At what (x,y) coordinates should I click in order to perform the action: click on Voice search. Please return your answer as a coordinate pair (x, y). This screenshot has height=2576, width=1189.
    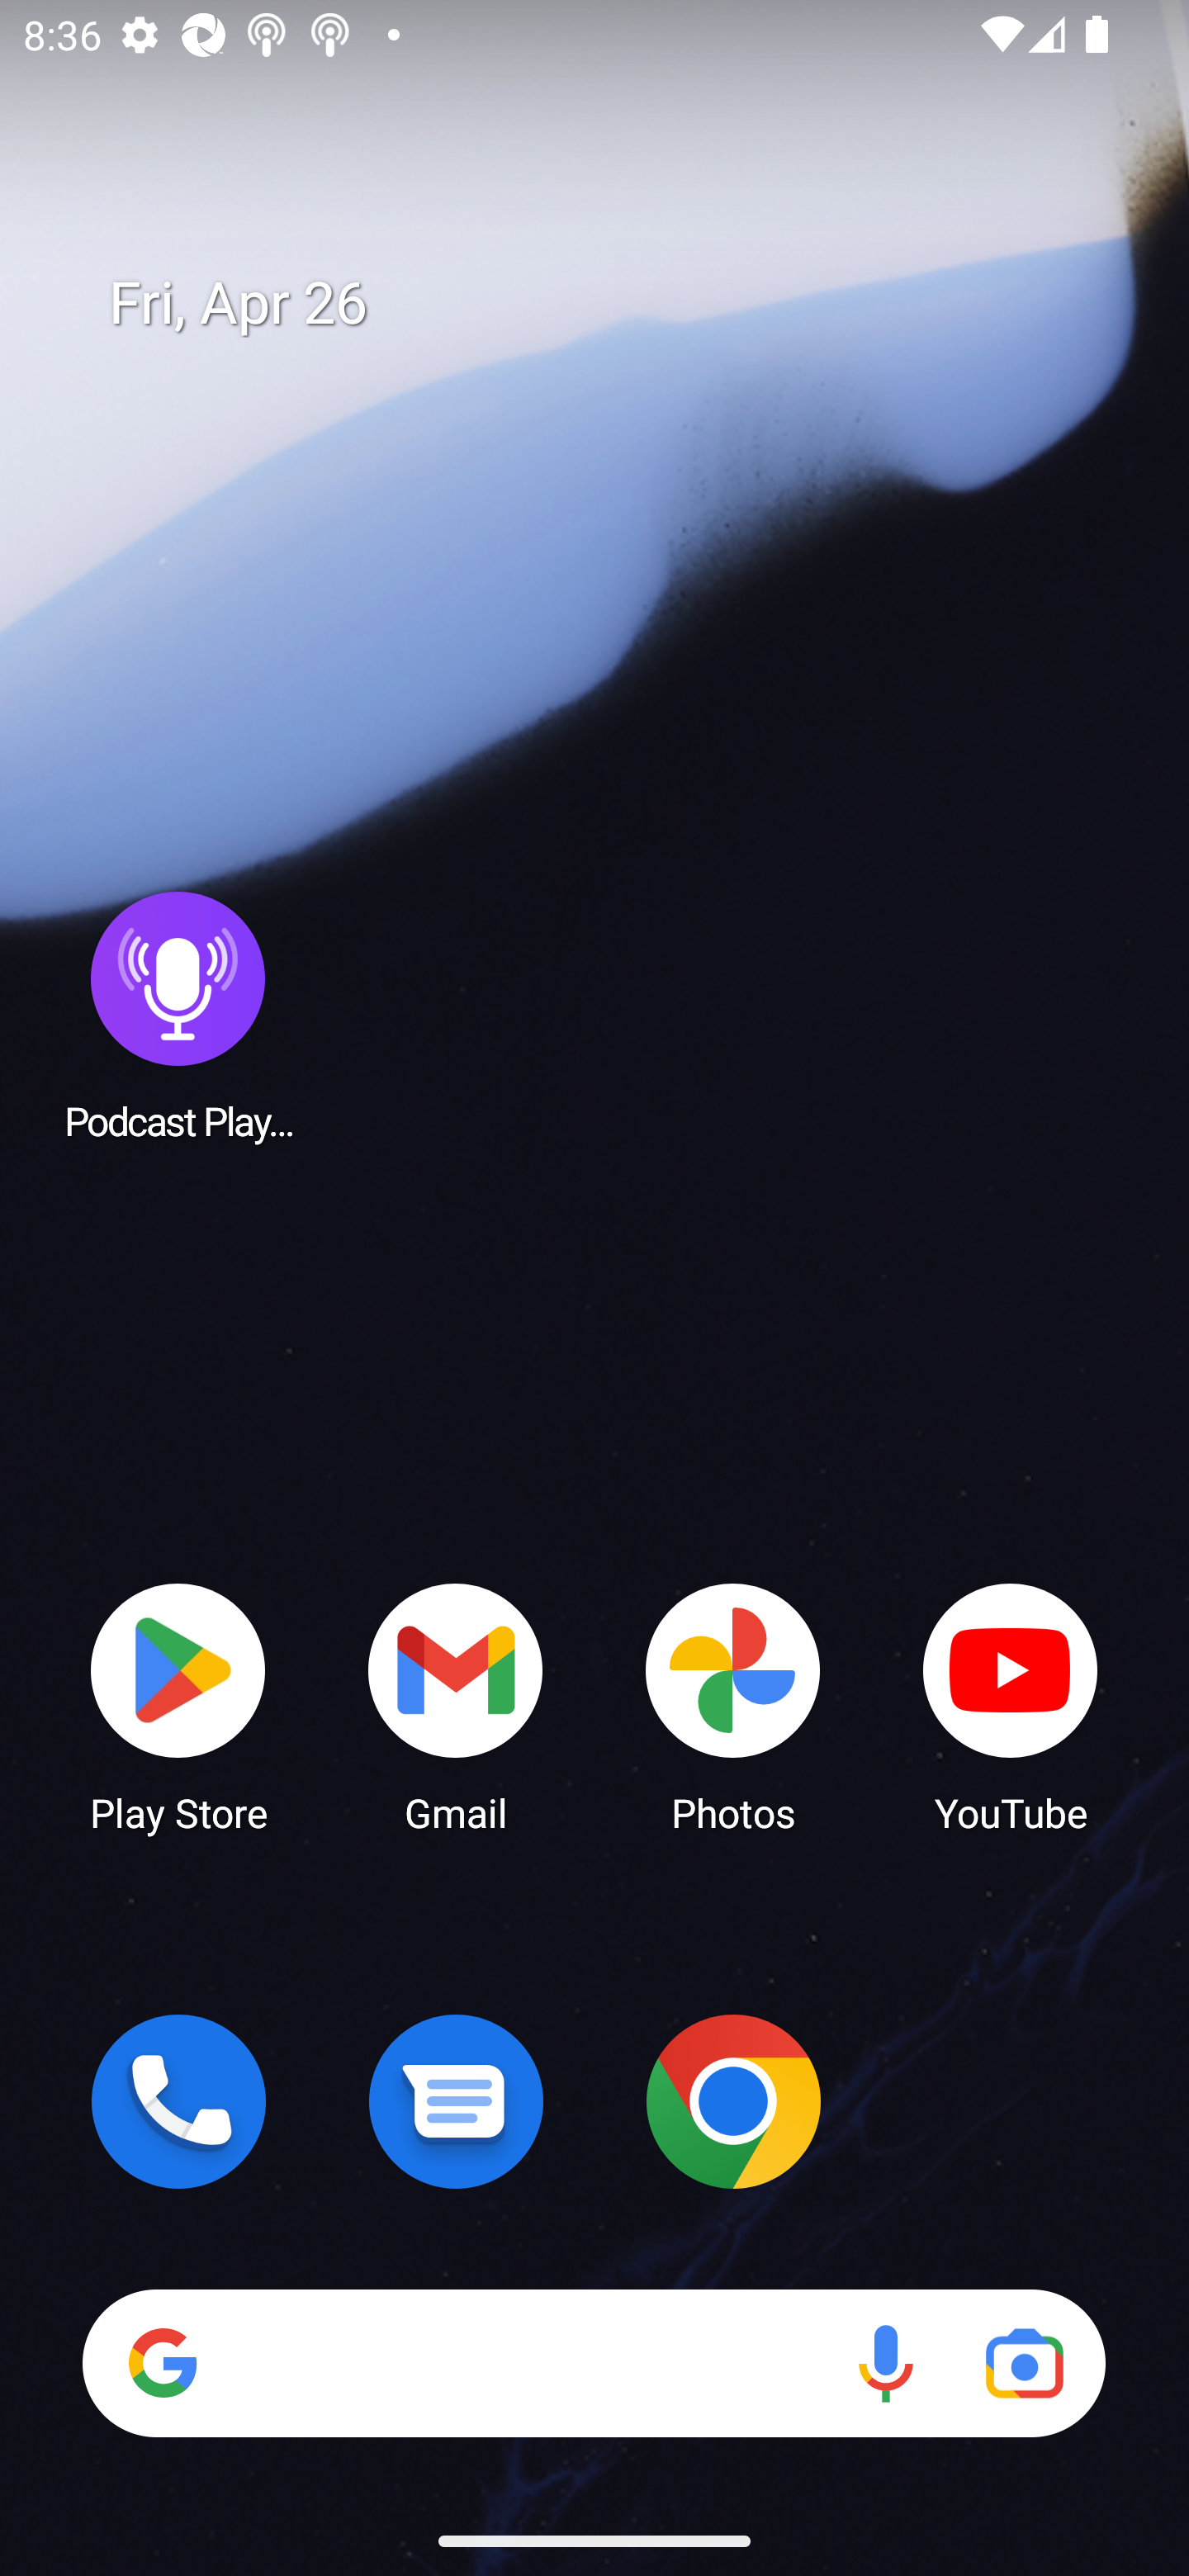
    Looking at the image, I should click on (885, 2363).